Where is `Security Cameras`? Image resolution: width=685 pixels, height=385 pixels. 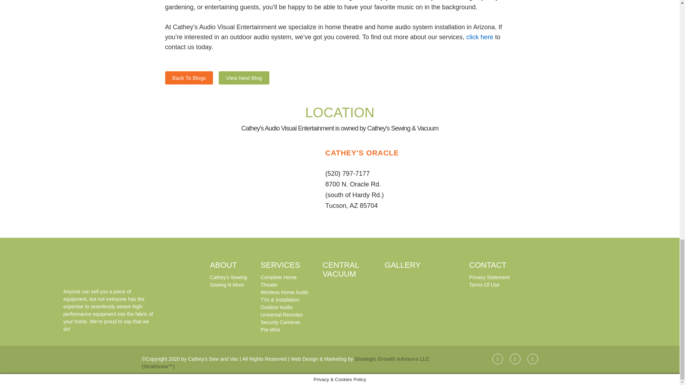
Security Cameras is located at coordinates (280, 322).